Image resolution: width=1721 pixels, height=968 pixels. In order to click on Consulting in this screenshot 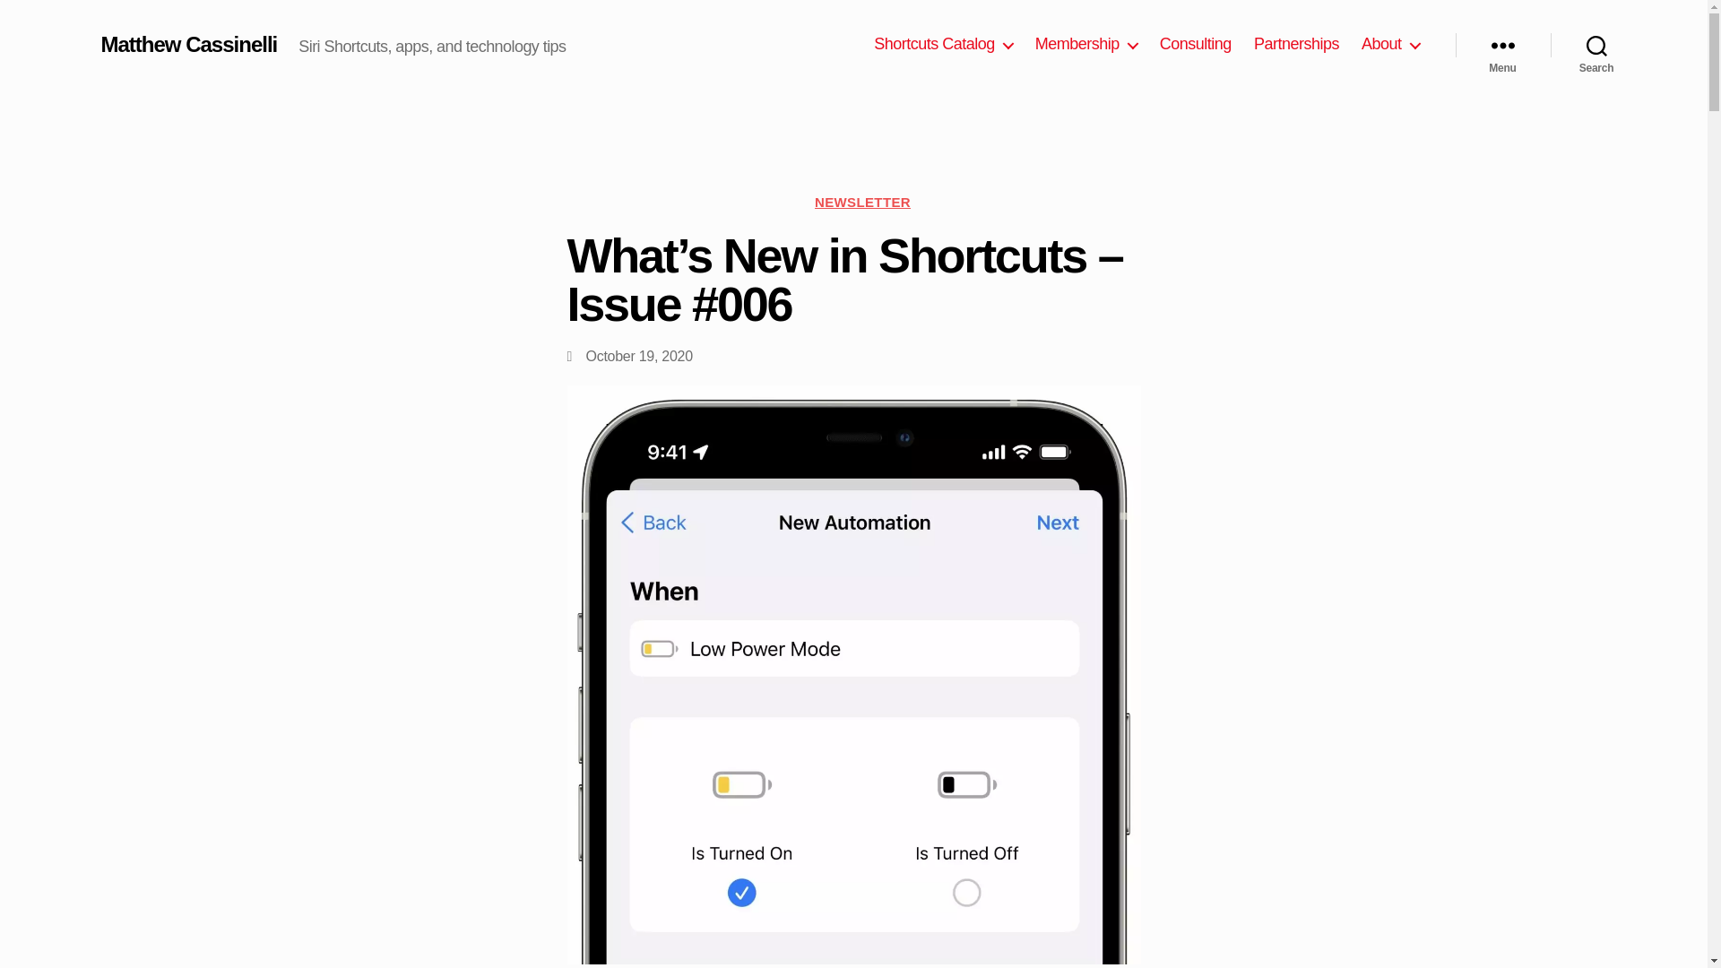, I will do `click(1196, 44)`.